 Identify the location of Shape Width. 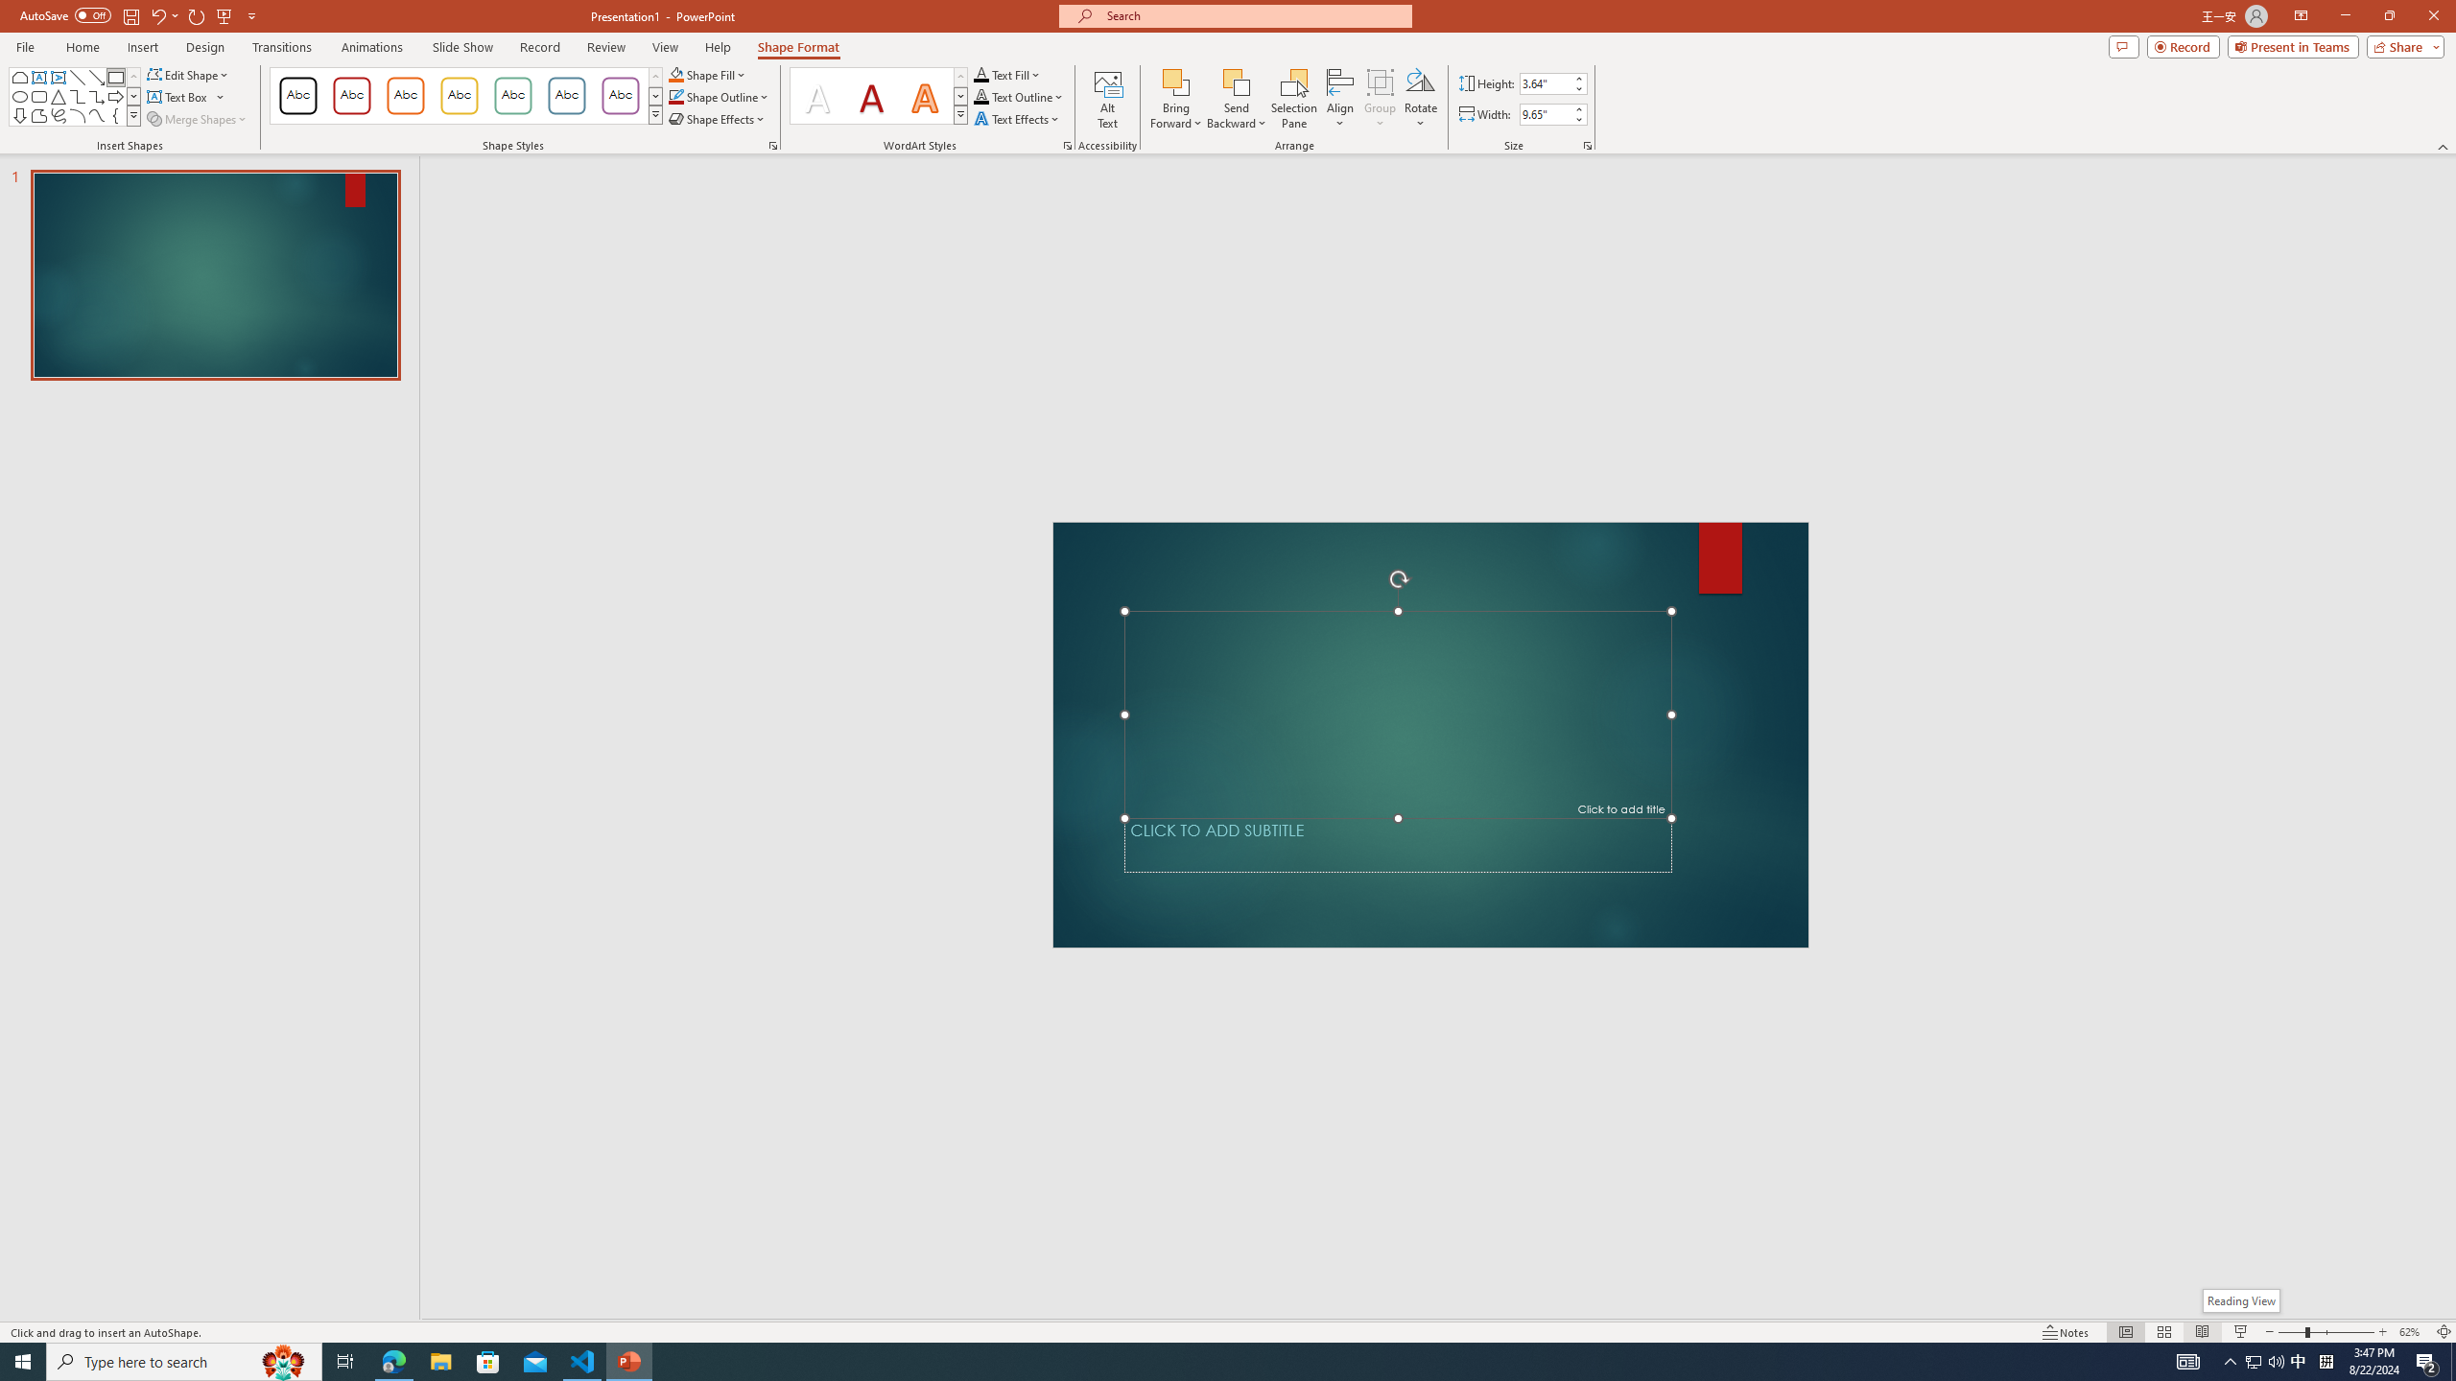
(1545, 114).